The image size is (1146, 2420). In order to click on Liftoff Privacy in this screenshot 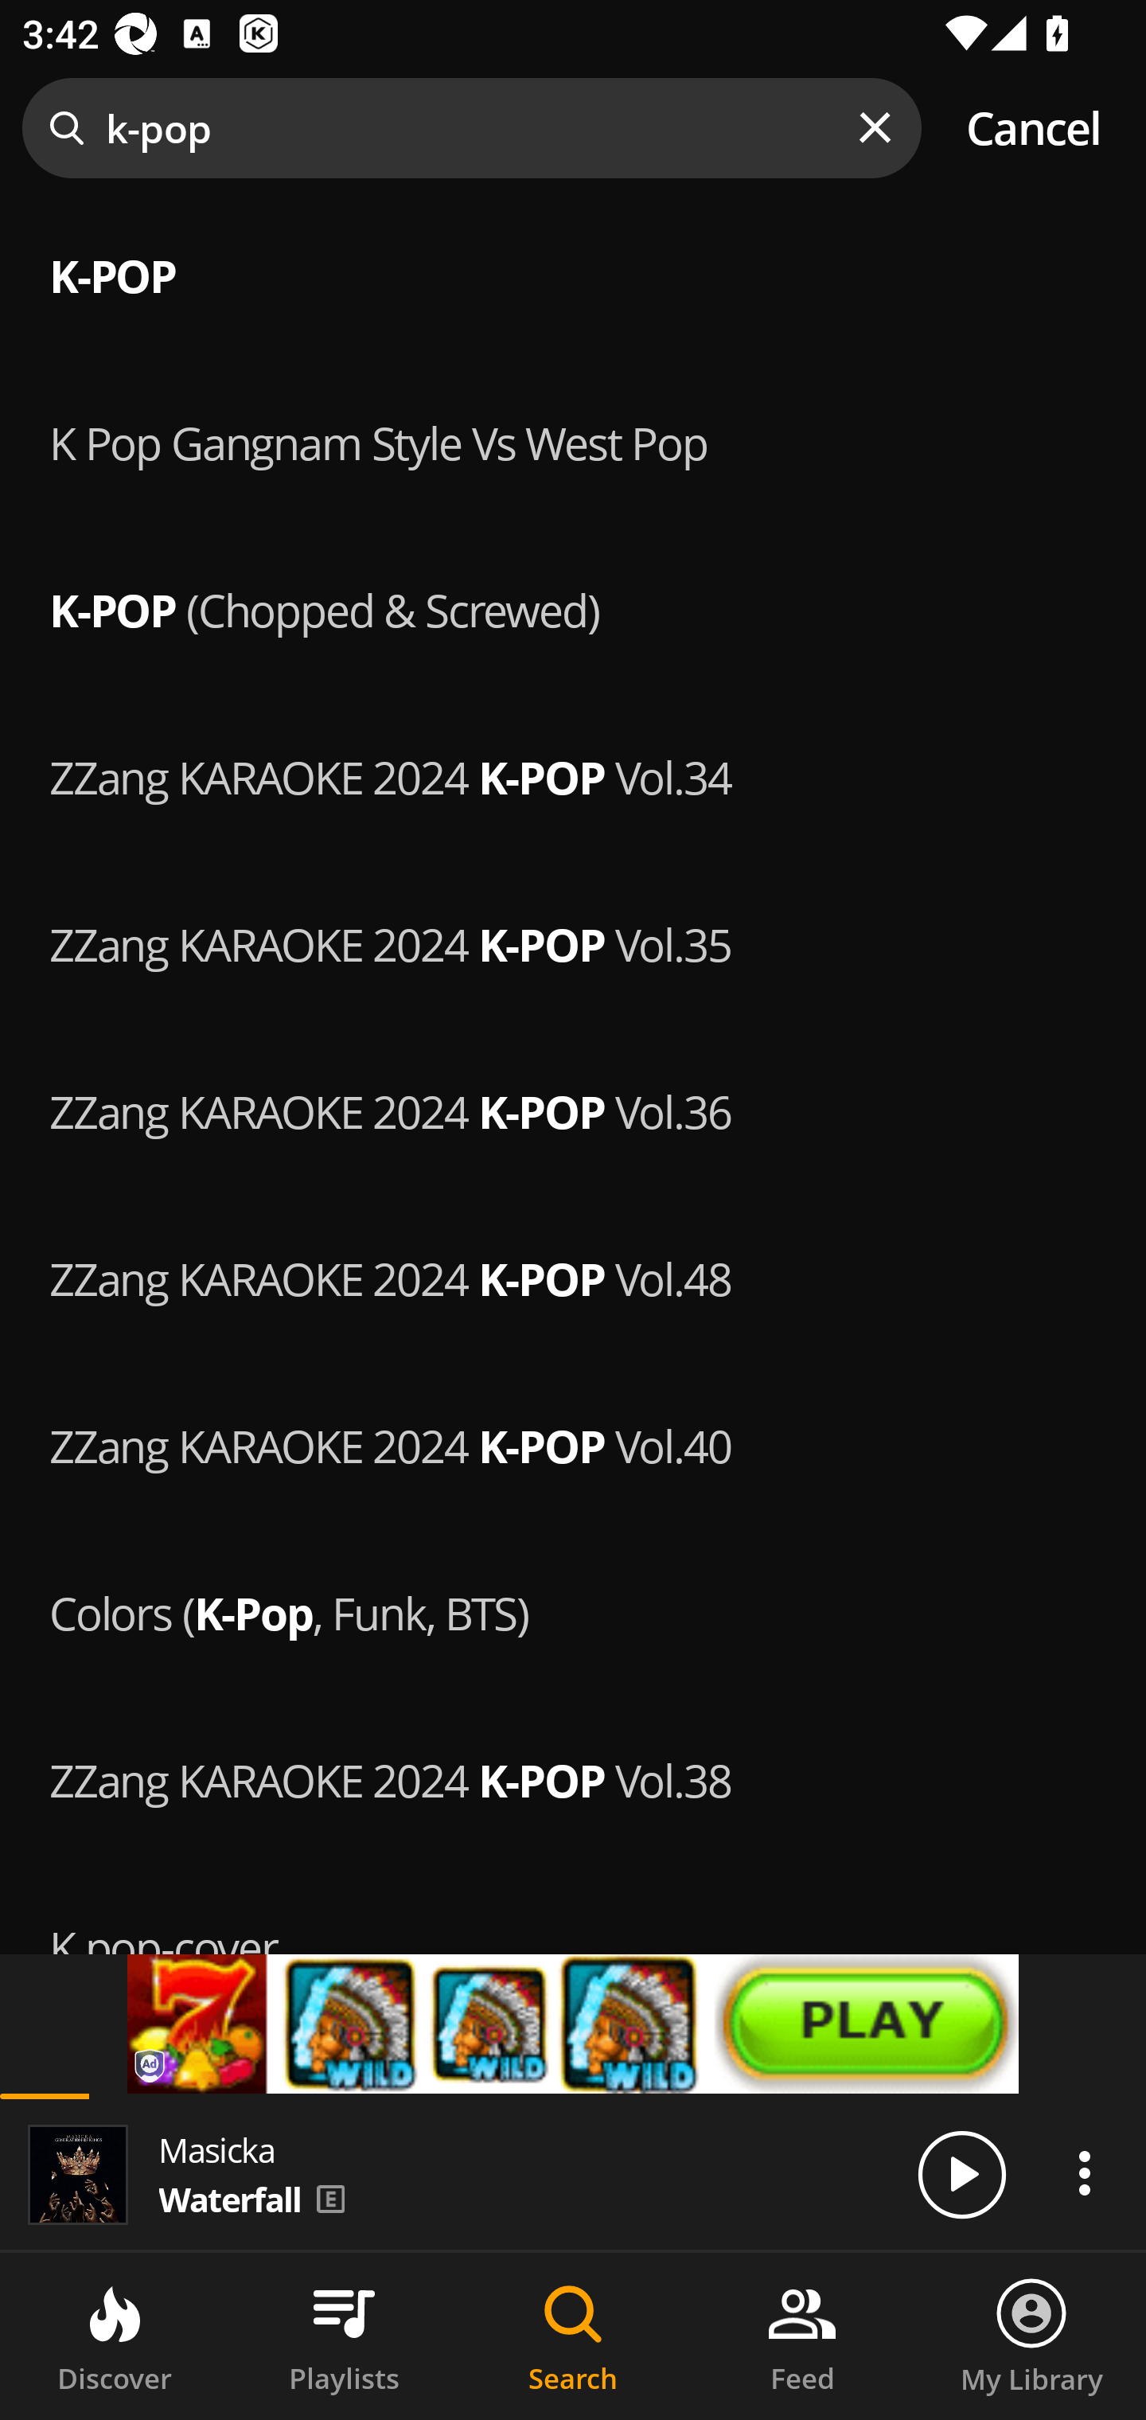, I will do `click(150, 2067)`.